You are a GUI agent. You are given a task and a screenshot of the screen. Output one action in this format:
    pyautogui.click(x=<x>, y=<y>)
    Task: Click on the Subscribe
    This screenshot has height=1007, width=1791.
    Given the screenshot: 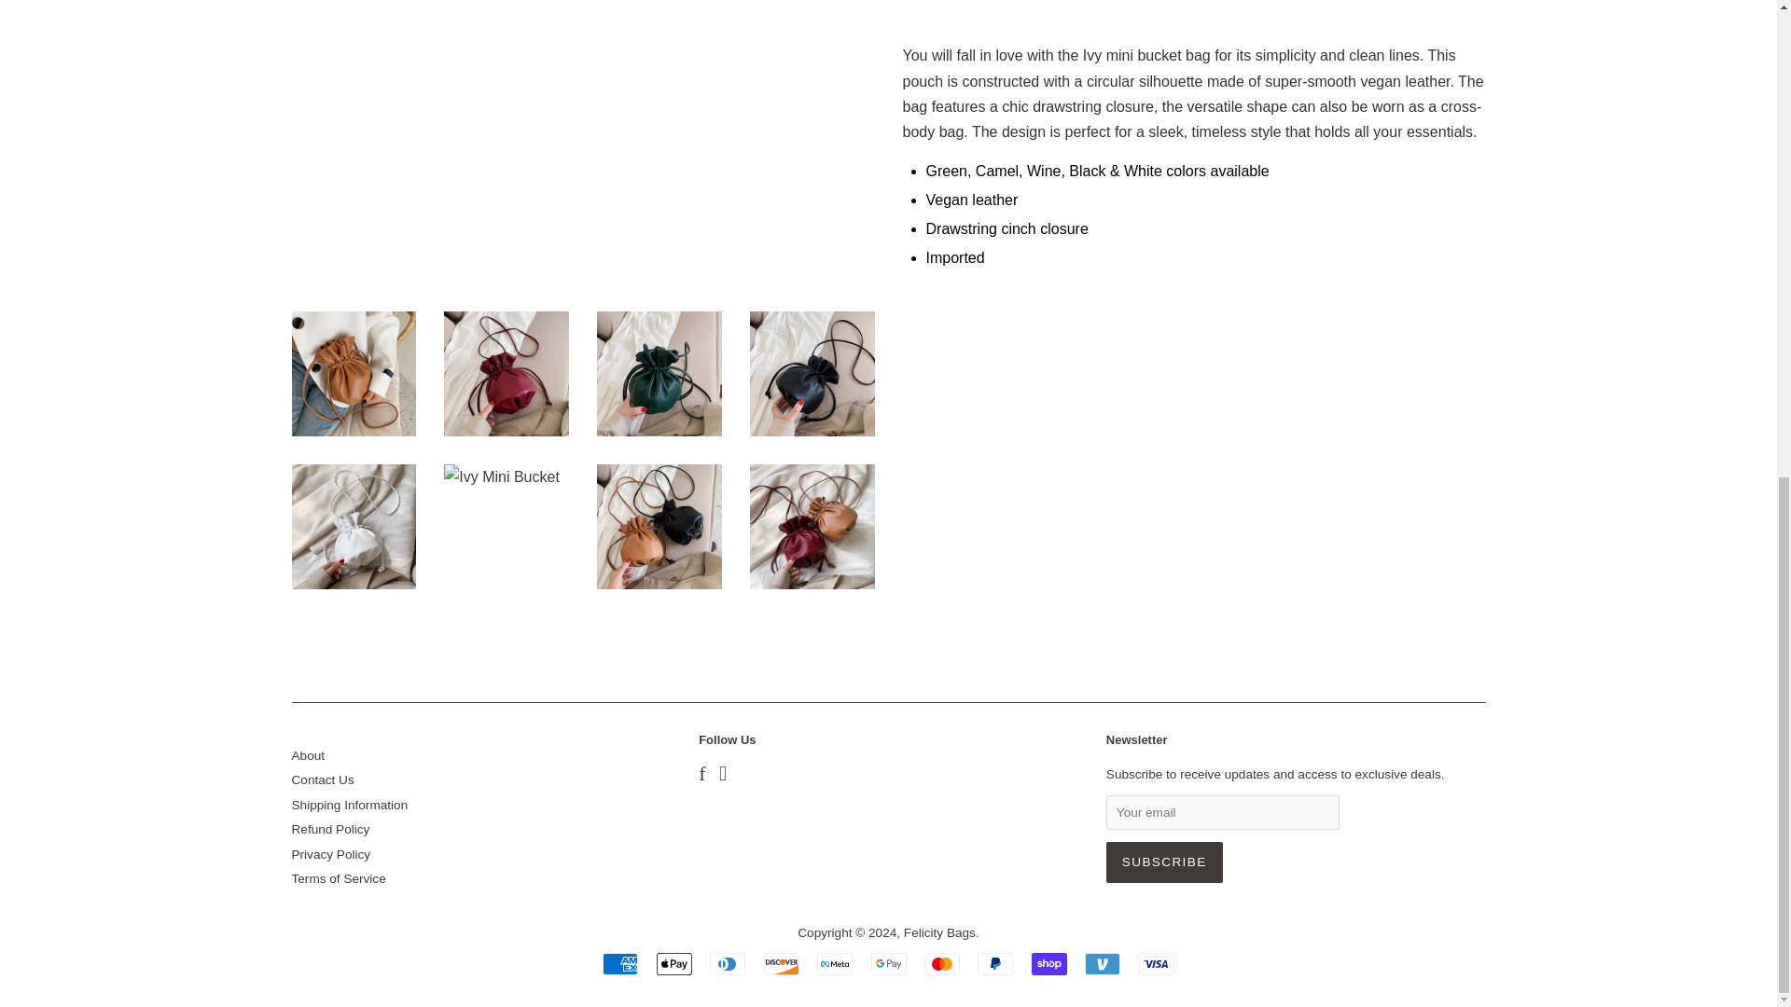 What is the action you would take?
    pyautogui.click(x=1164, y=862)
    